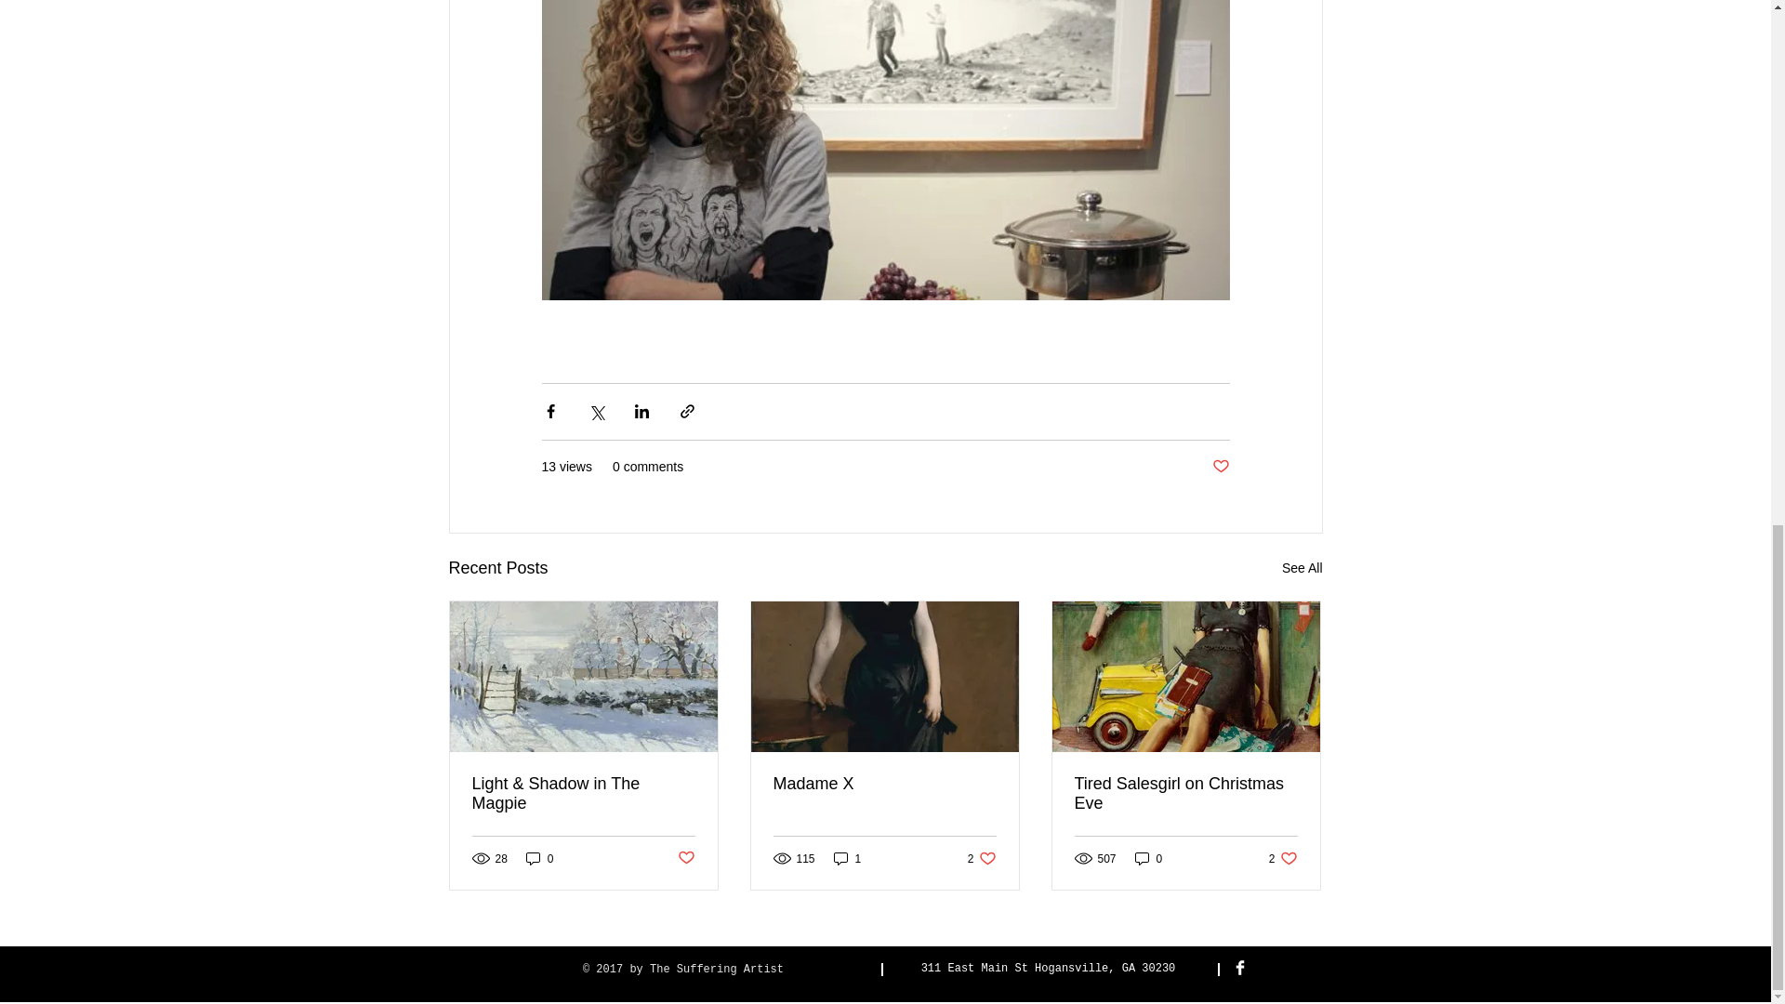 Image resolution: width=1785 pixels, height=1004 pixels. I want to click on See All, so click(1302, 569).